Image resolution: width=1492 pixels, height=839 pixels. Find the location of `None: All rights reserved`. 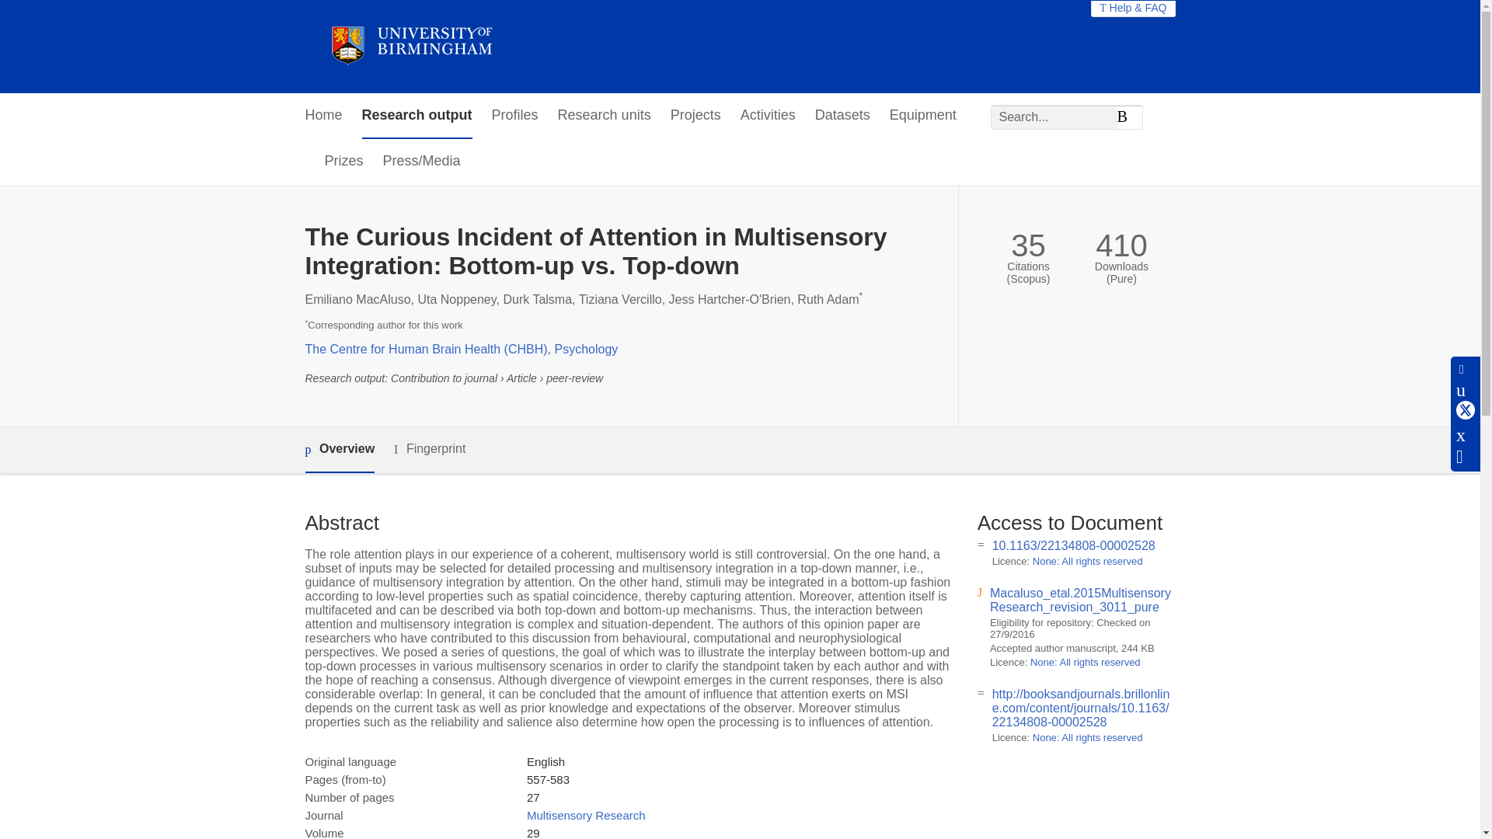

None: All rights reserved is located at coordinates (1086, 662).